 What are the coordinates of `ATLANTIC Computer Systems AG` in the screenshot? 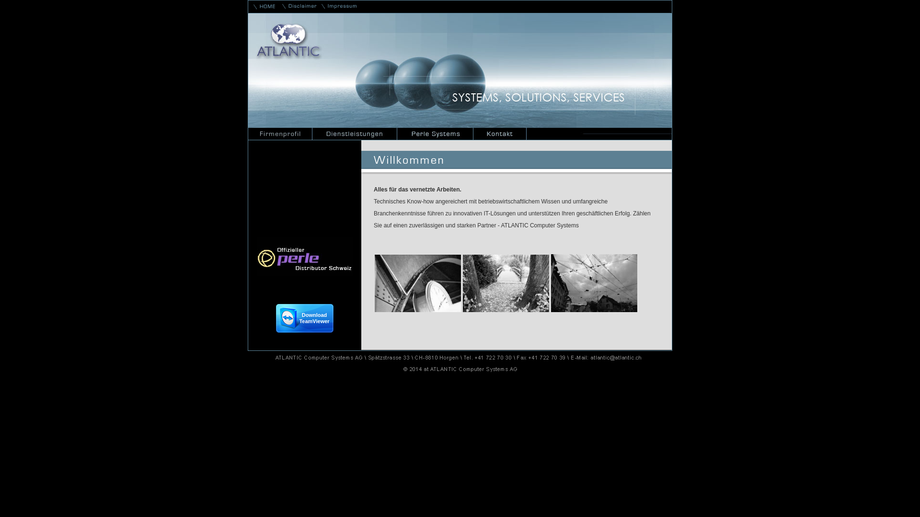 It's located at (506, 283).